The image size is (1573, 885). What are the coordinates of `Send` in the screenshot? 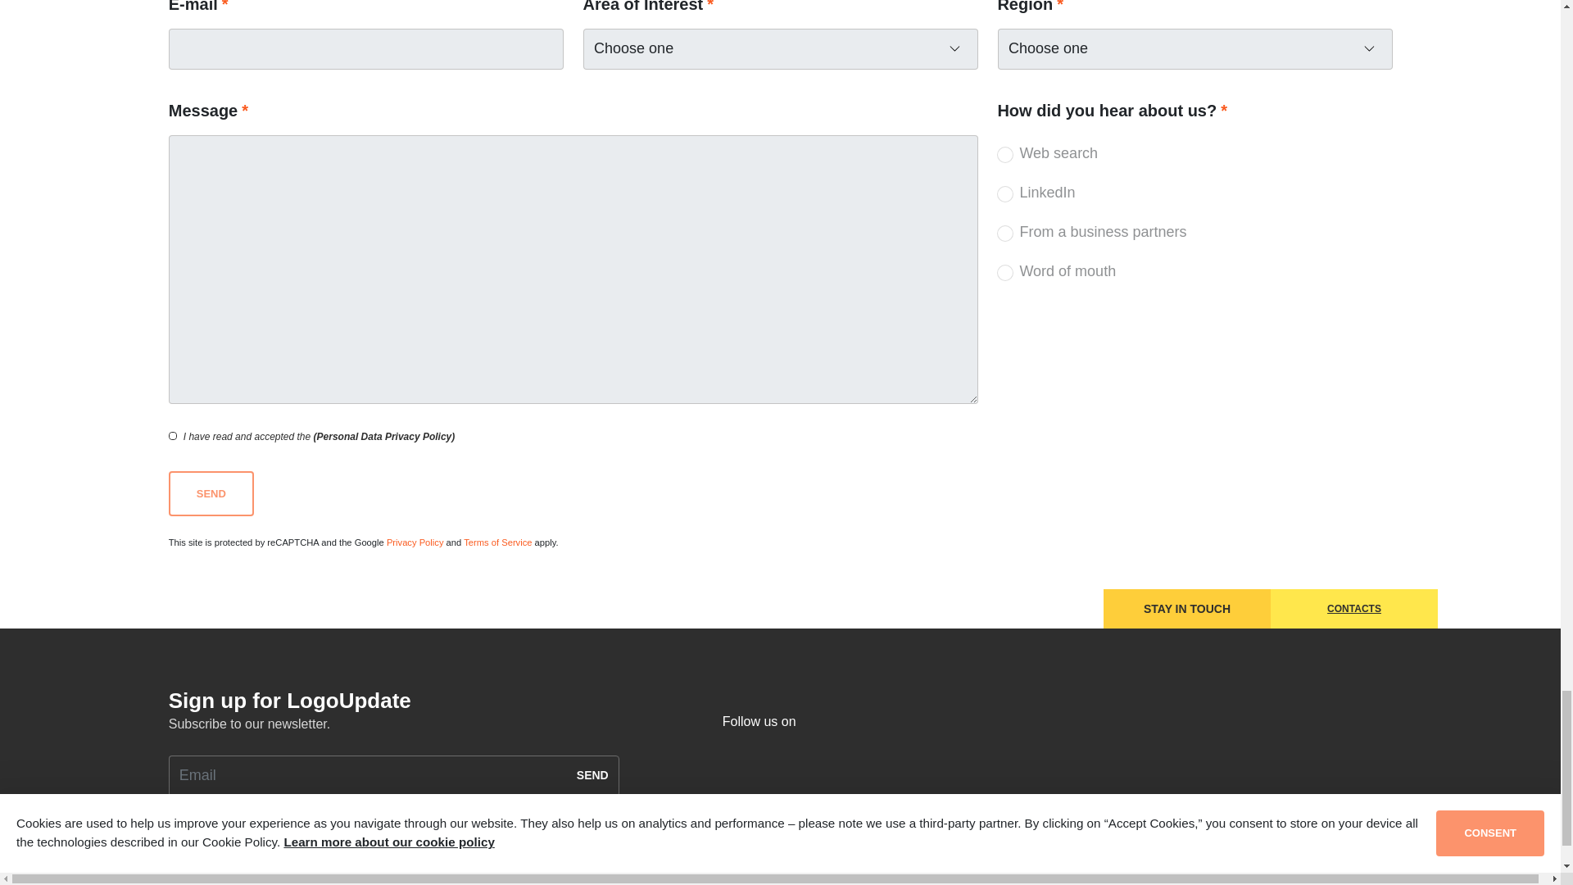 It's located at (211, 493).